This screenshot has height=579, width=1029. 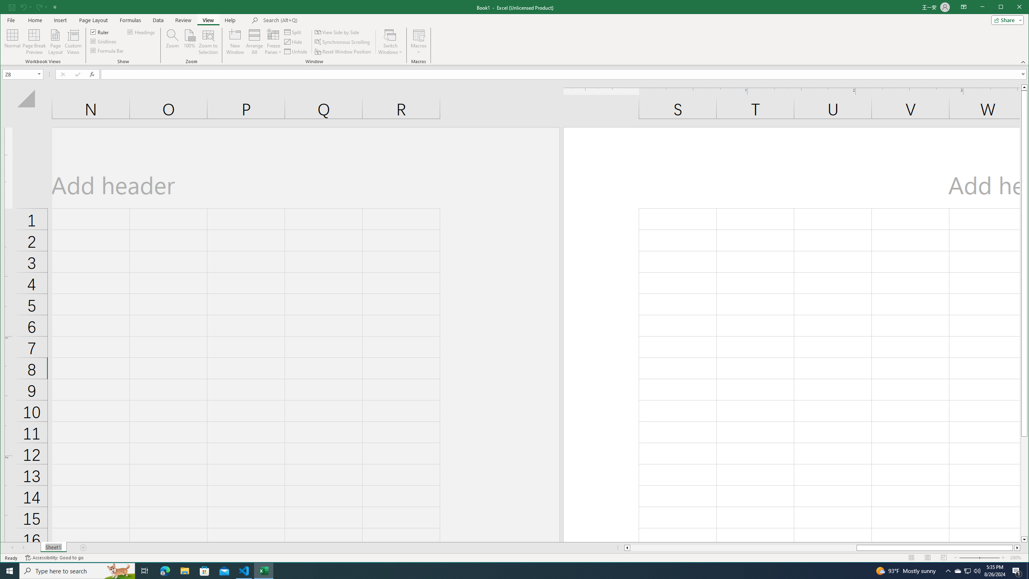 What do you see at coordinates (13, 42) in the screenshot?
I see `Normal` at bounding box center [13, 42].